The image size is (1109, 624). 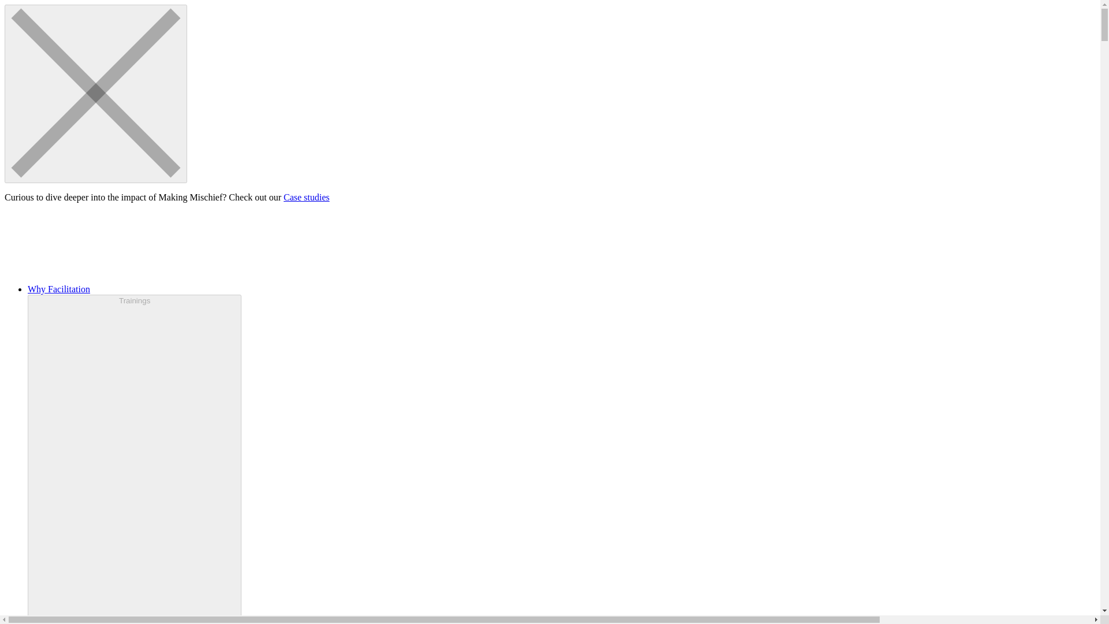 What do you see at coordinates (306, 196) in the screenshot?
I see `Case studies` at bounding box center [306, 196].